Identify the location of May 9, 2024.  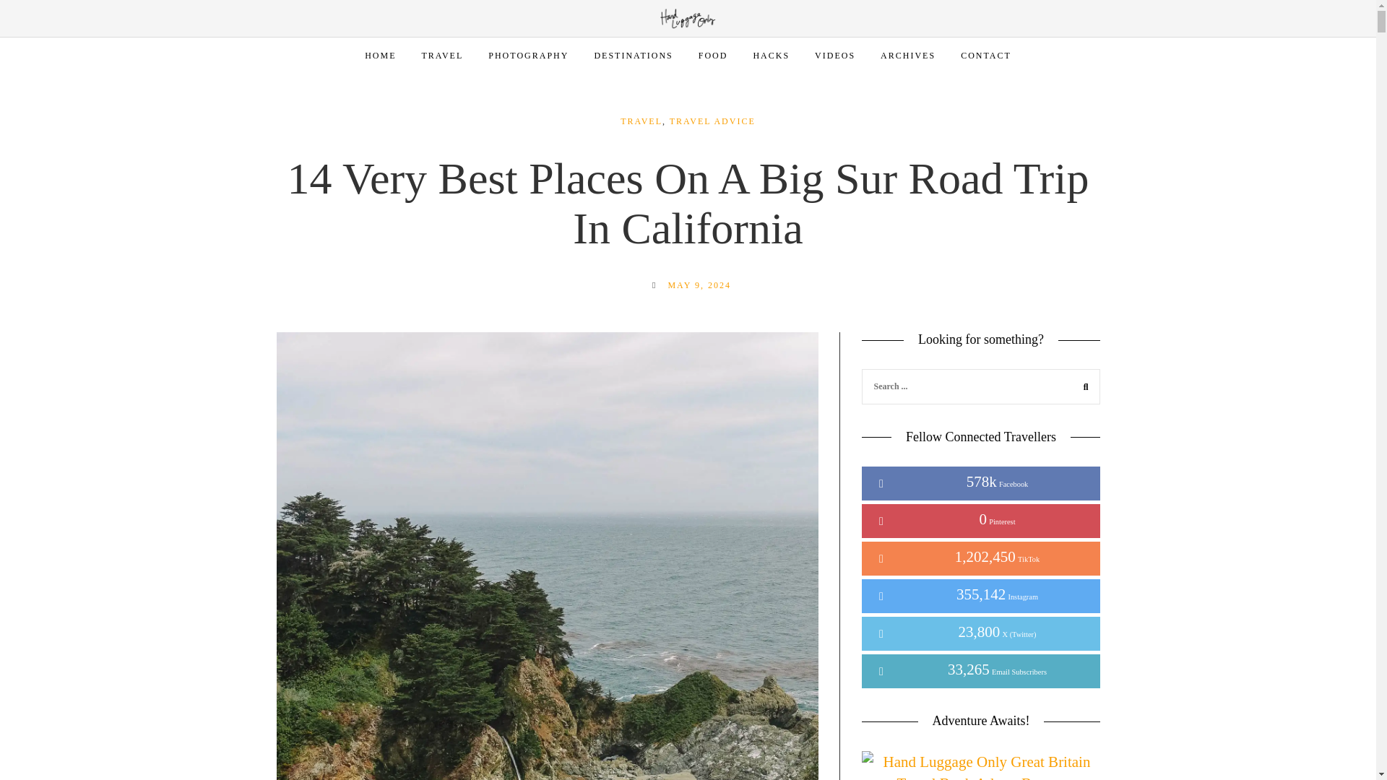
(699, 285).